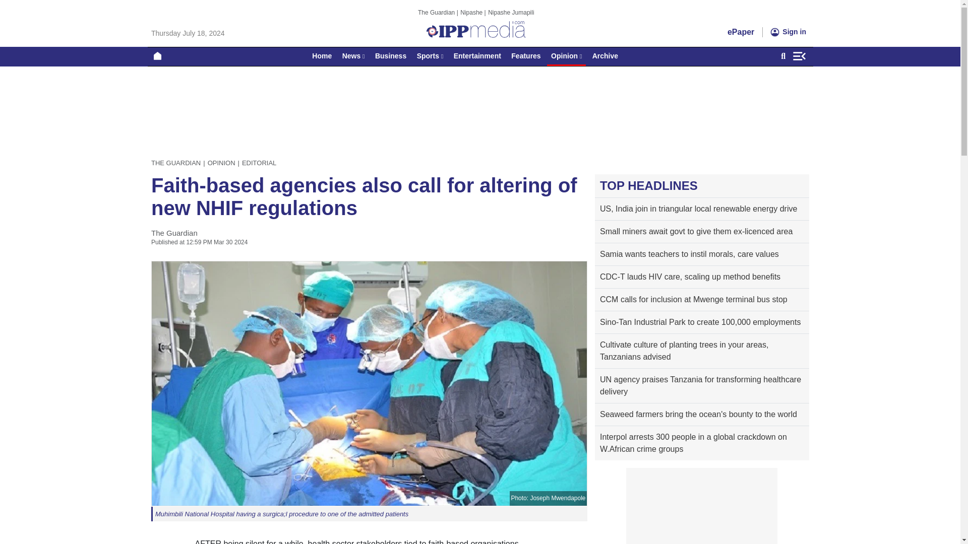 This screenshot has height=544, width=968. I want to click on Sports, so click(430, 55).